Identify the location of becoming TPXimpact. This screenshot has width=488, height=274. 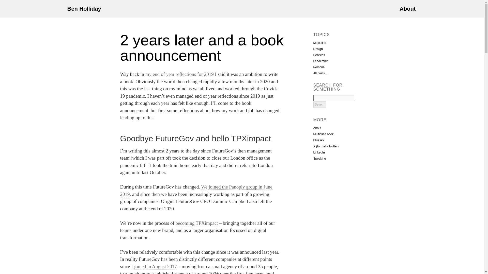
(196, 223).